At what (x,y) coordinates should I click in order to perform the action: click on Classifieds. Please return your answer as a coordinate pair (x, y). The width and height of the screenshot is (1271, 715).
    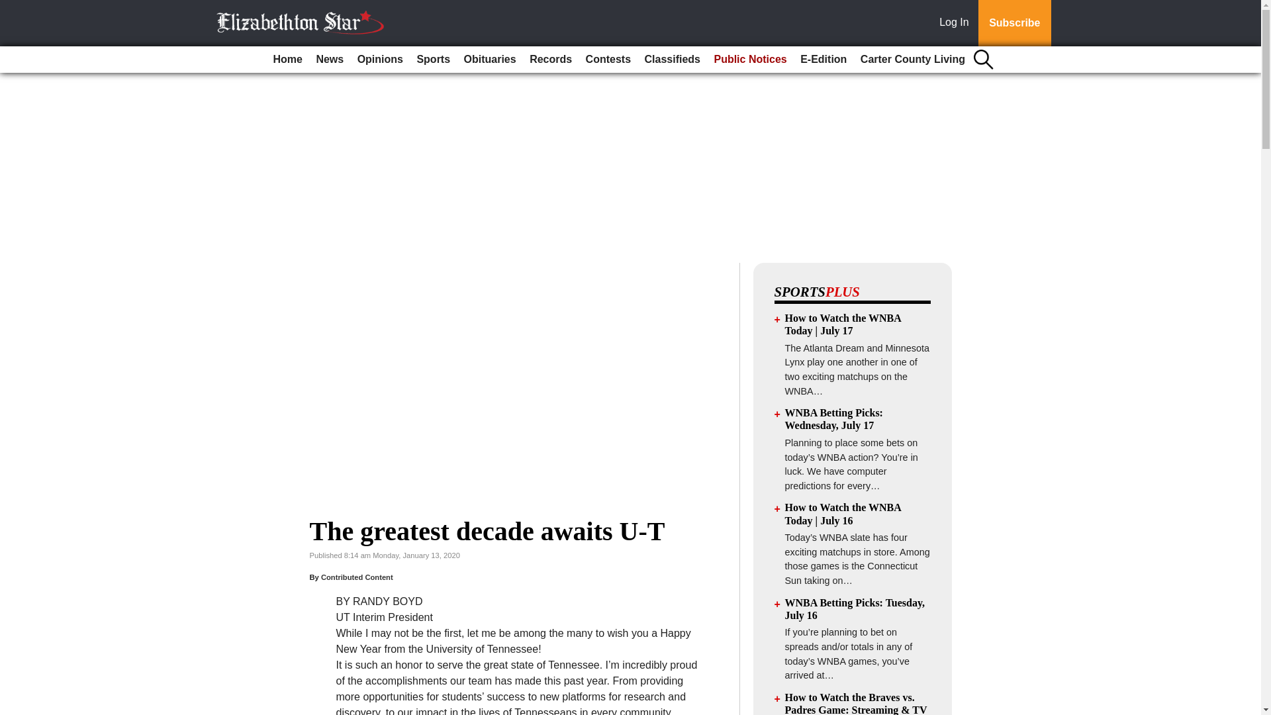
    Looking at the image, I should click on (672, 60).